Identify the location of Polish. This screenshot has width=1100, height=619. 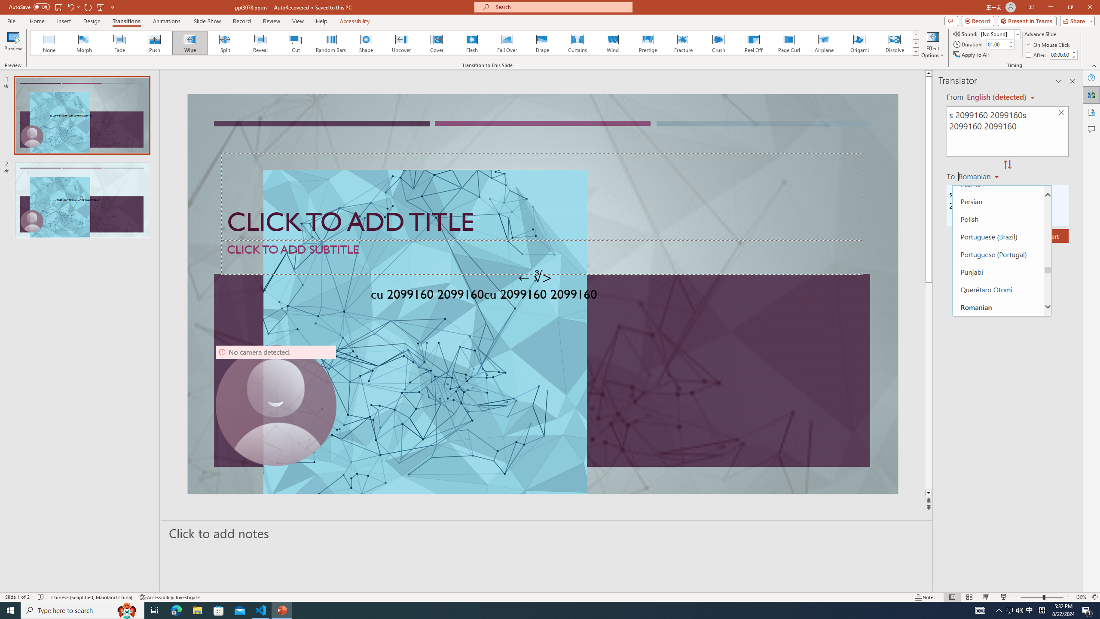
(998, 219).